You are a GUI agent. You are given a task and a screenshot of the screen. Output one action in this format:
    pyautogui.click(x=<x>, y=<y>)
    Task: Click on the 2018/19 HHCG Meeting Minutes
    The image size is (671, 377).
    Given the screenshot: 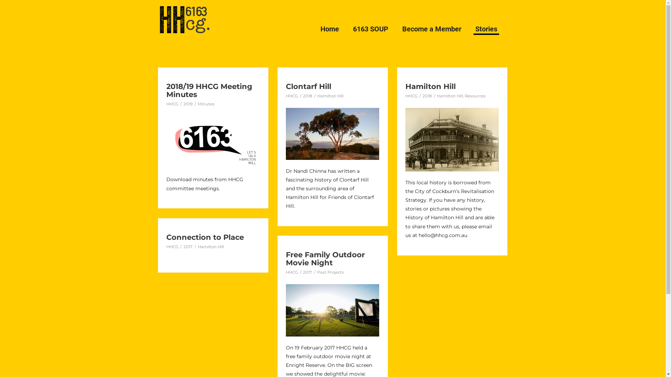 What is the action you would take?
    pyautogui.click(x=209, y=90)
    